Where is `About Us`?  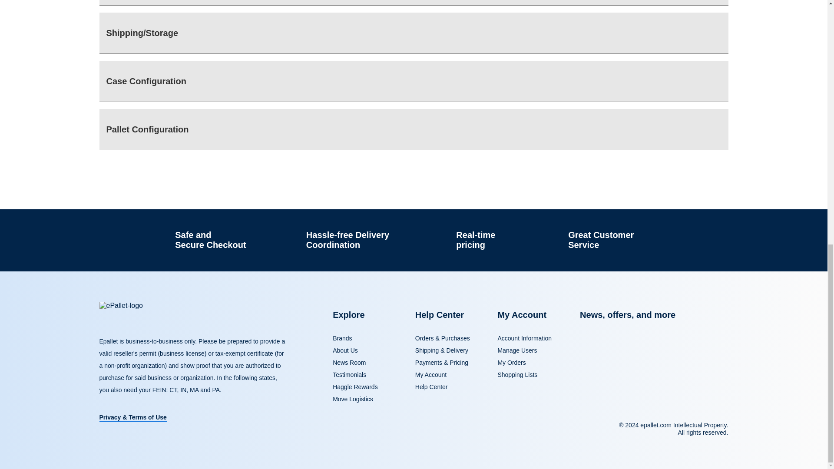 About Us is located at coordinates (345, 350).